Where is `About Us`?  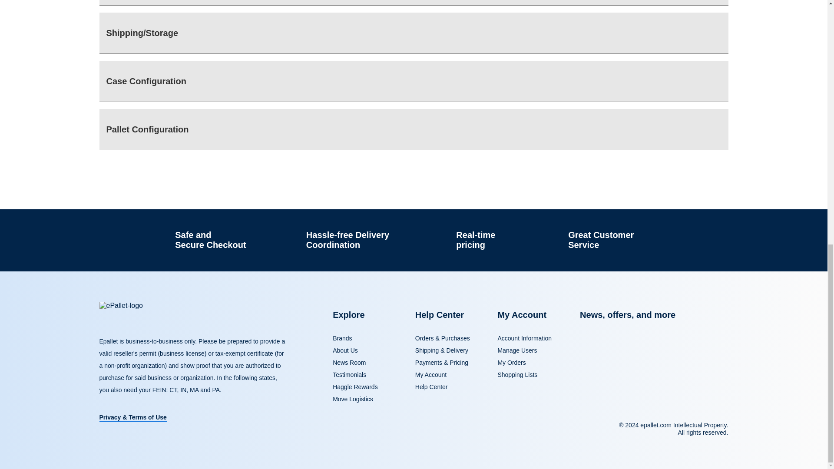 About Us is located at coordinates (345, 350).